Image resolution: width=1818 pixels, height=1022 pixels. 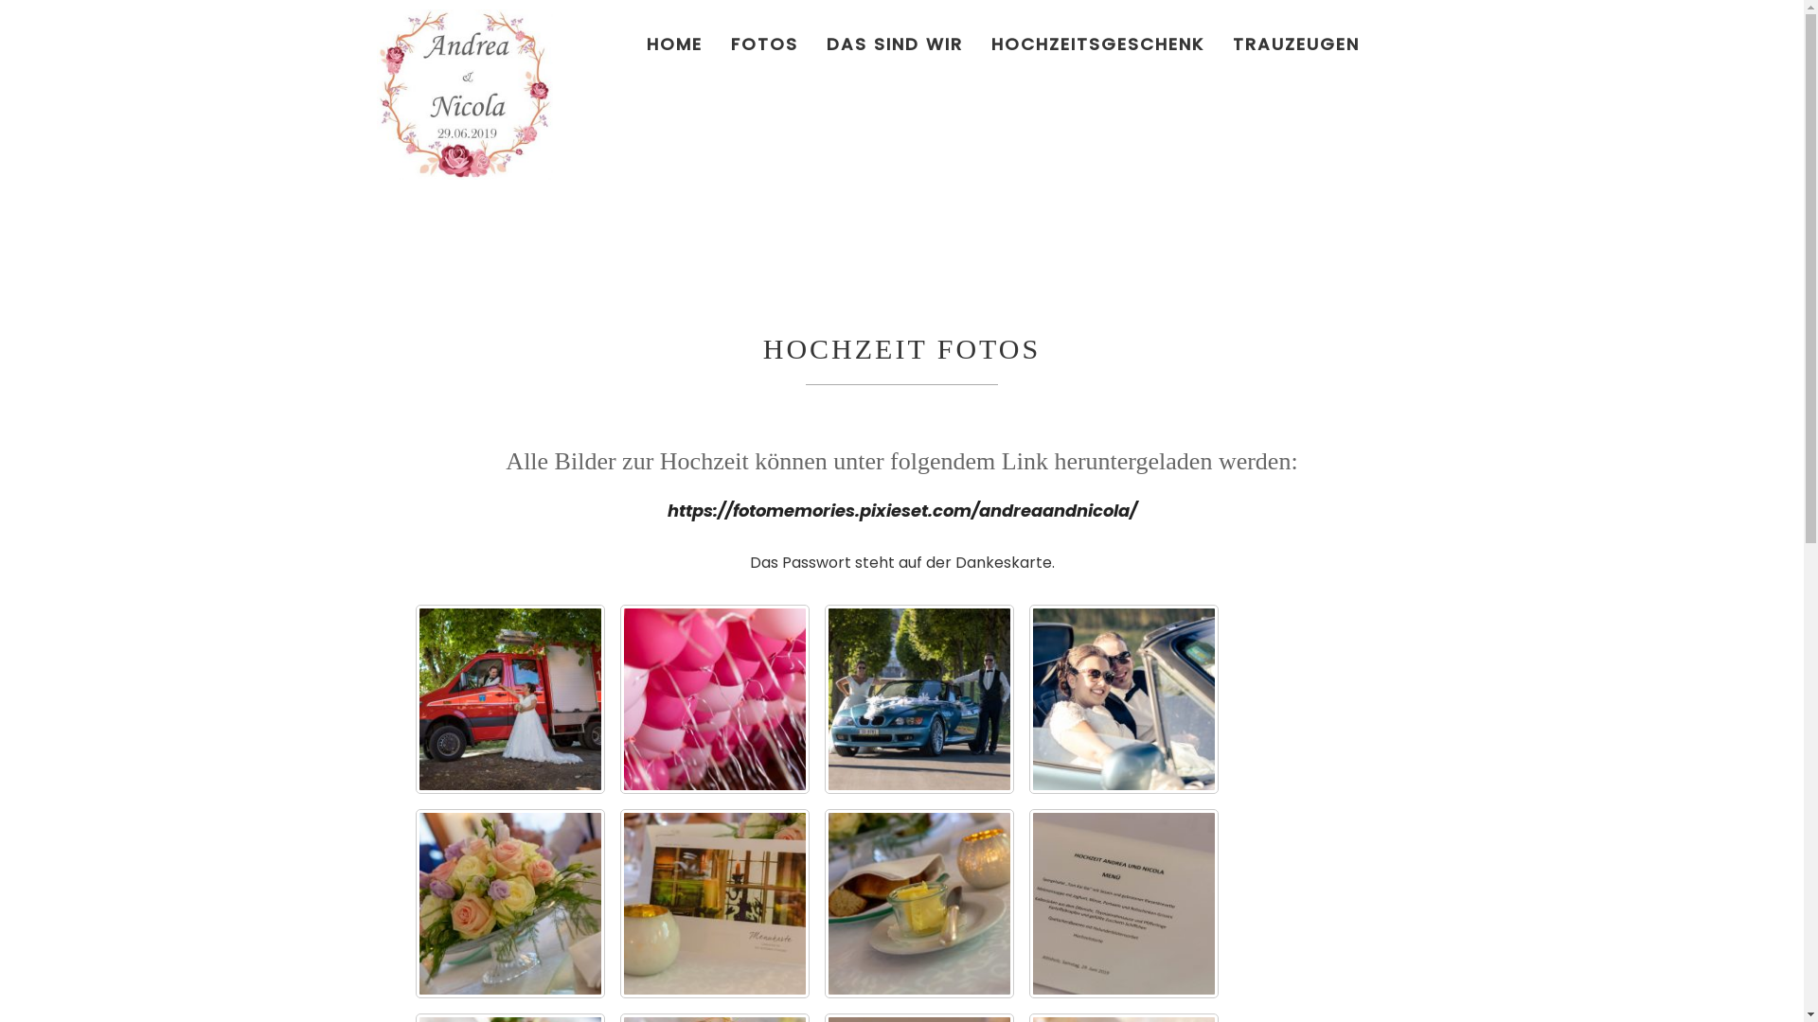 What do you see at coordinates (510, 904) in the screenshot?
I see `fotoMEMORIES_A & N_0374` at bounding box center [510, 904].